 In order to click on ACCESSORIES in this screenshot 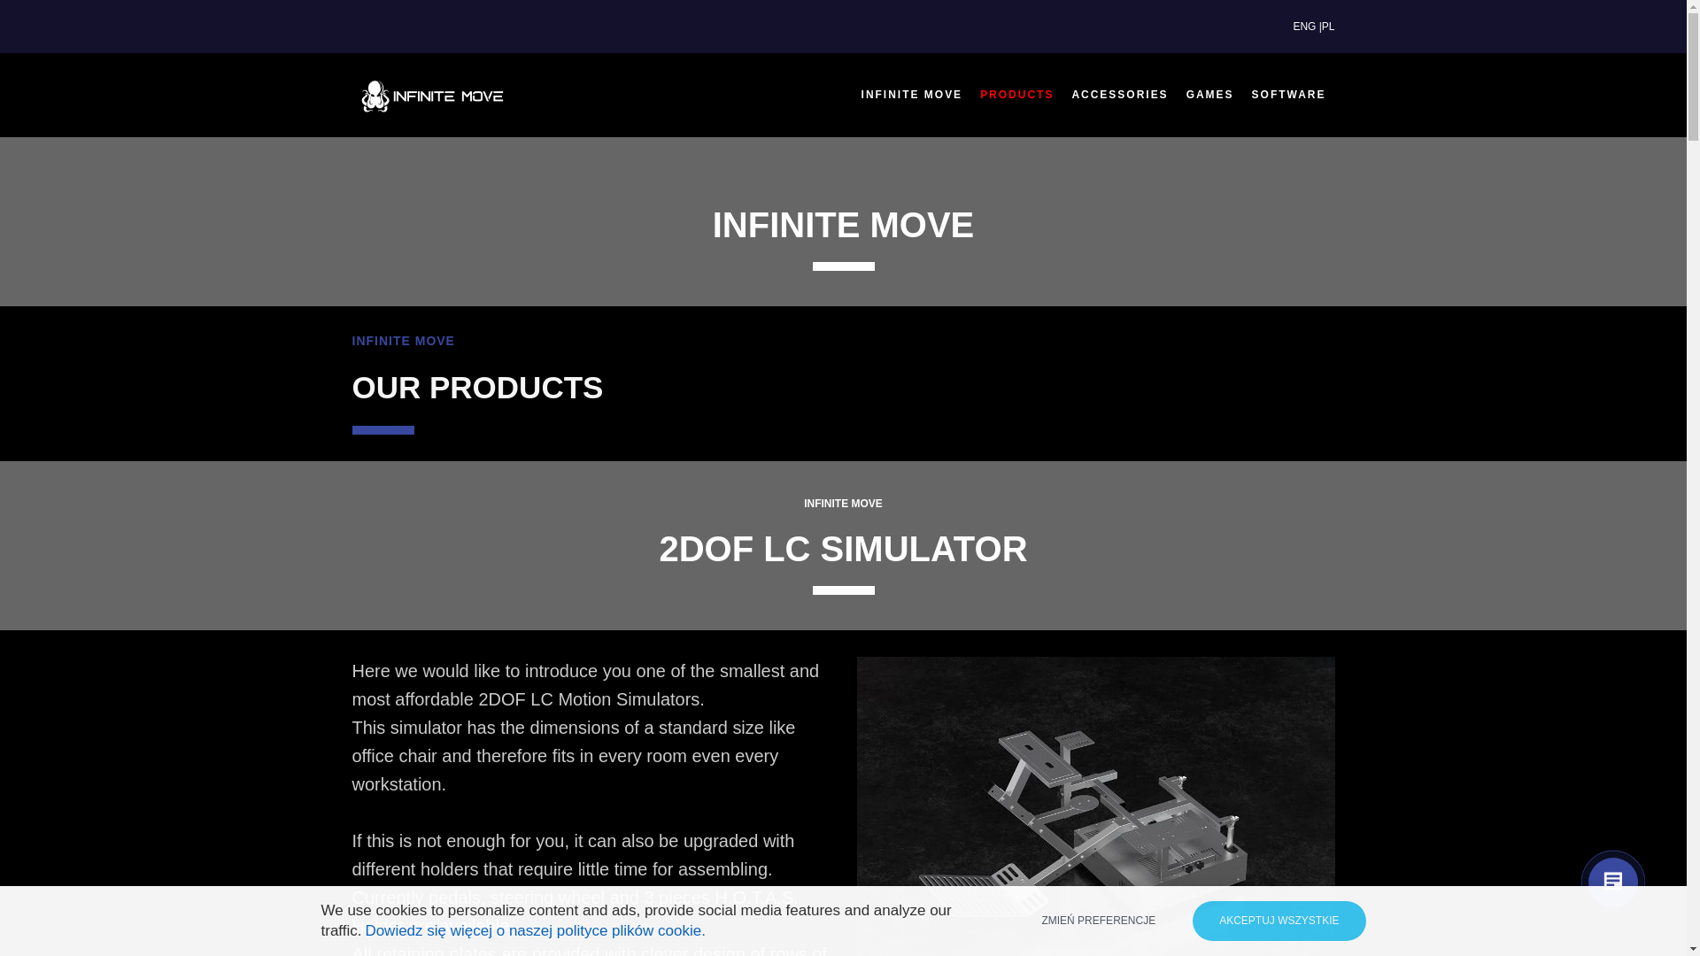, I will do `click(1119, 95)`.